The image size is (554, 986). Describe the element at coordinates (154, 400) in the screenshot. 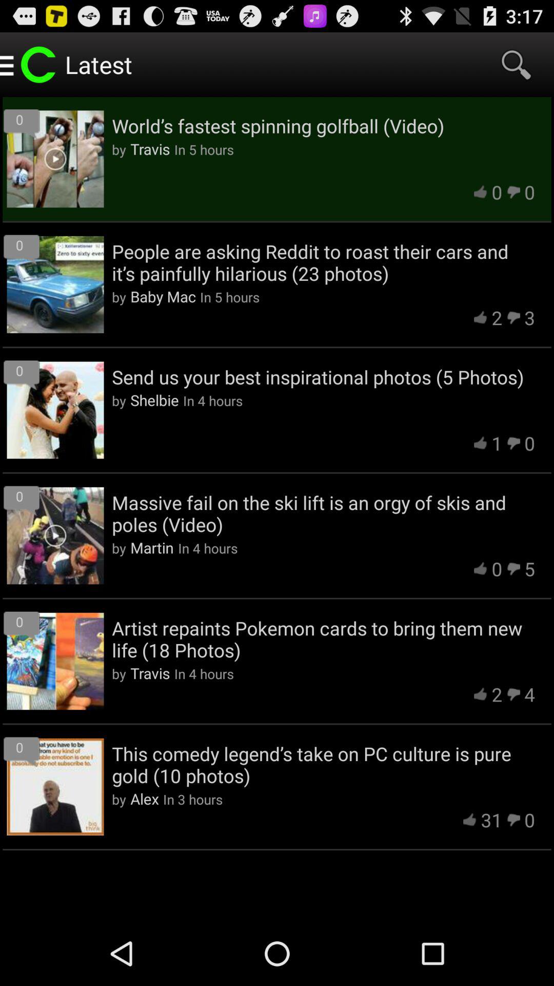

I see `choose app next to the in 4 hours` at that location.